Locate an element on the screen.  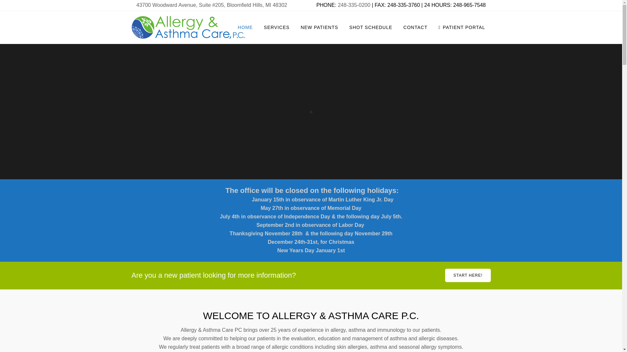
248-335-0200 is located at coordinates (354, 5).